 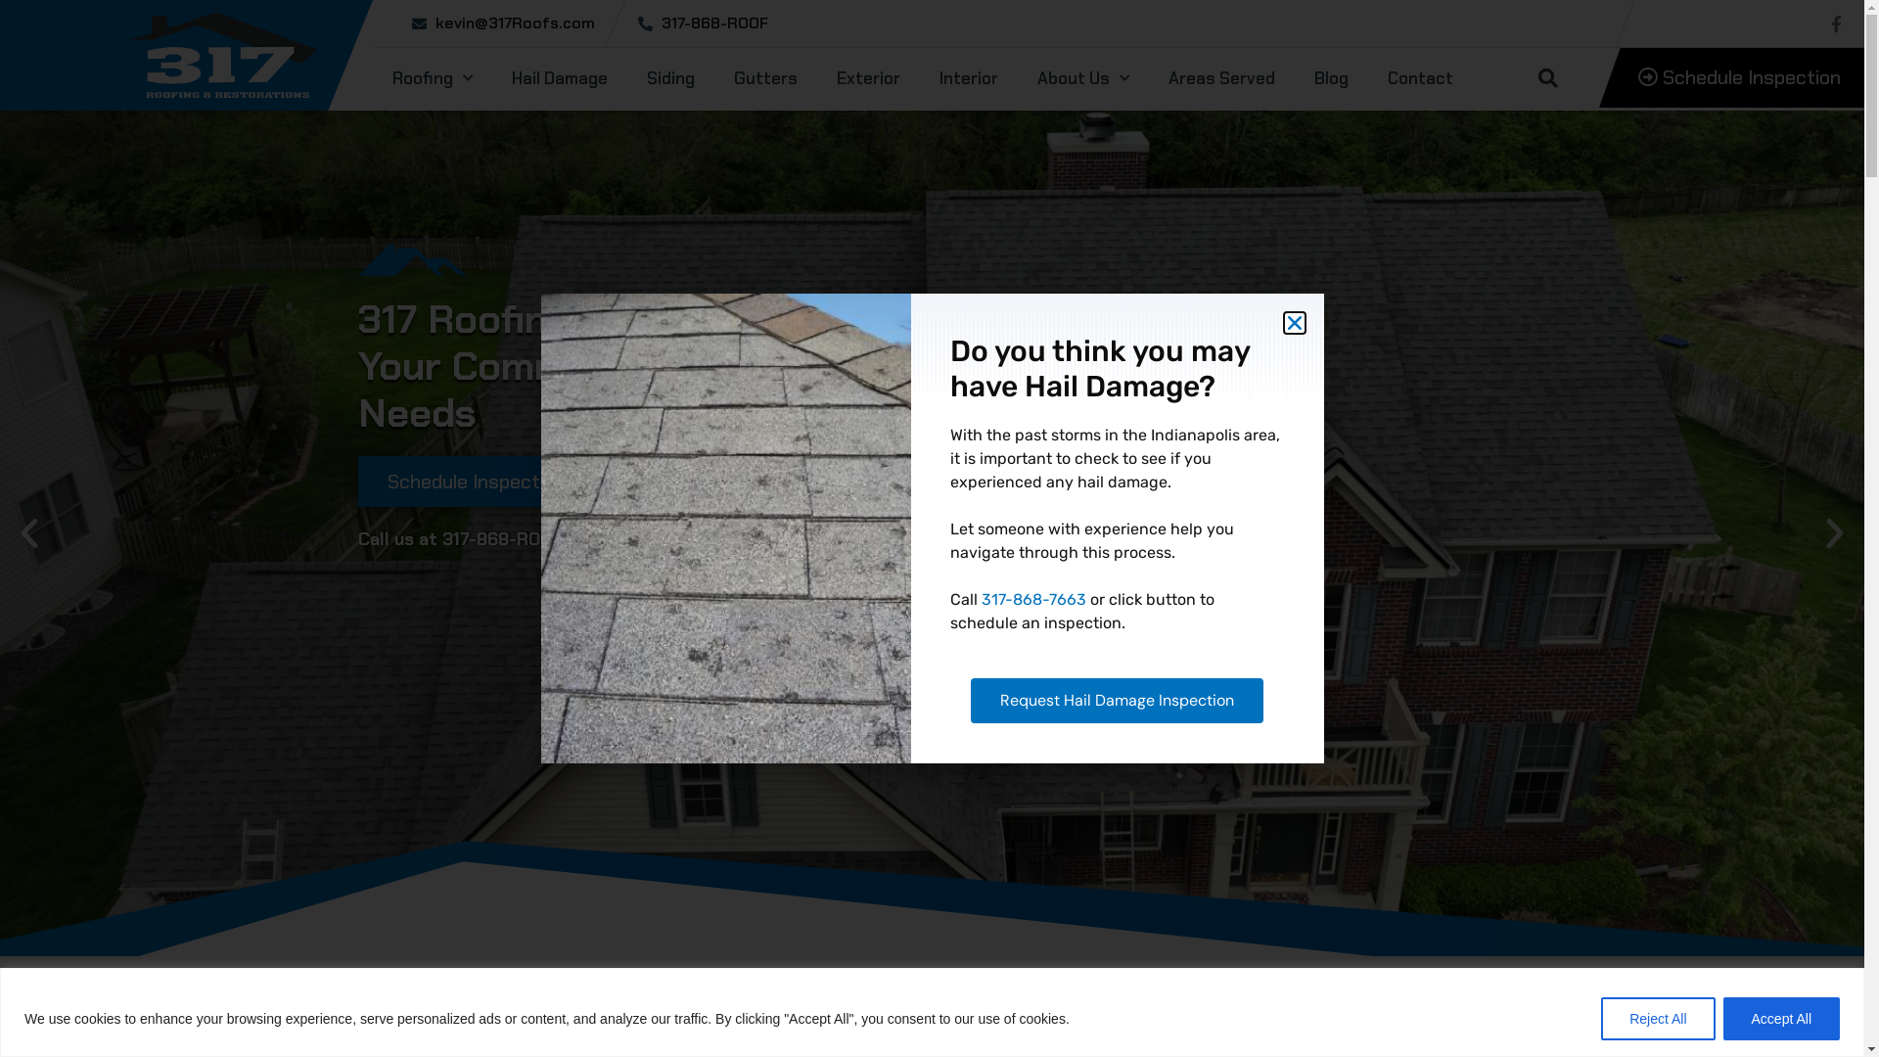 What do you see at coordinates (433, 77) in the screenshot?
I see `Roofing` at bounding box center [433, 77].